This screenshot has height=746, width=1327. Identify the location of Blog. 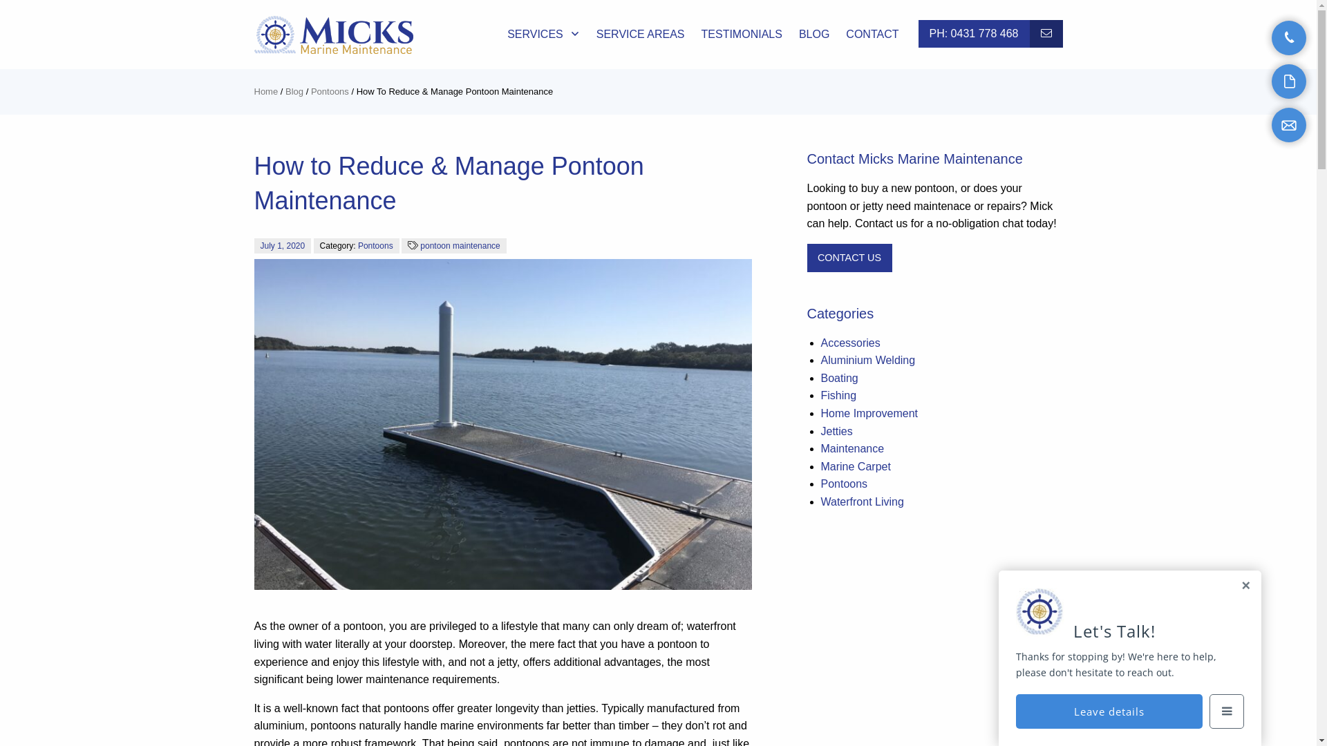
(294, 91).